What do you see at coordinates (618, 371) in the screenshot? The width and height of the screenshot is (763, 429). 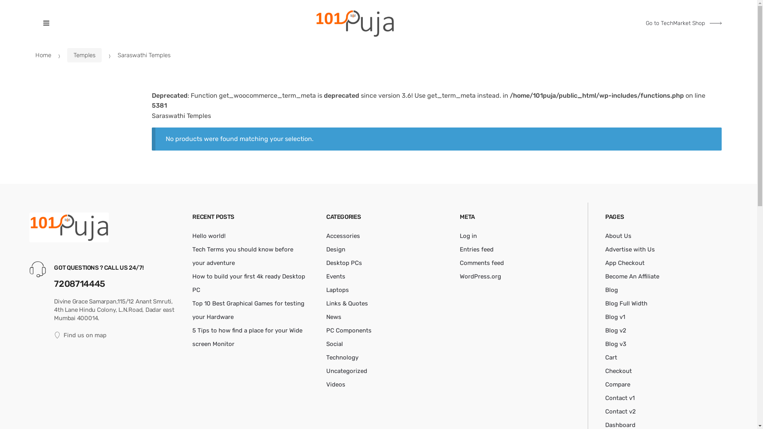 I see `Checkout` at bounding box center [618, 371].